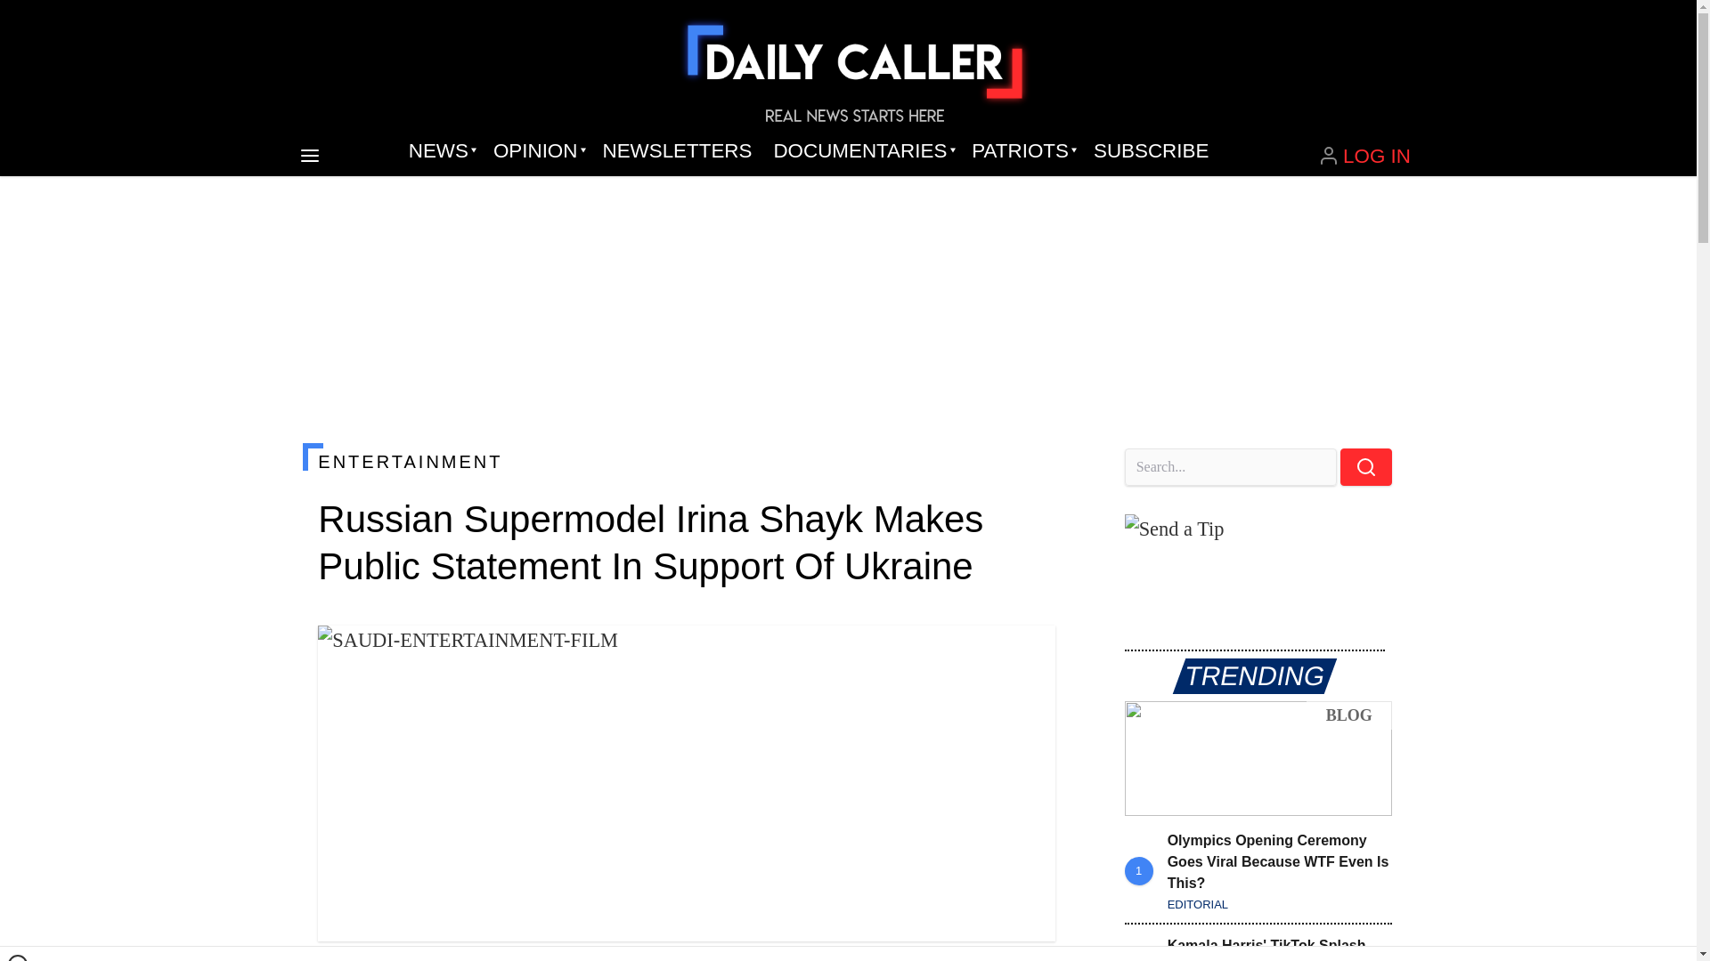 This screenshot has width=1710, height=961. I want to click on OPINION, so click(536, 151).